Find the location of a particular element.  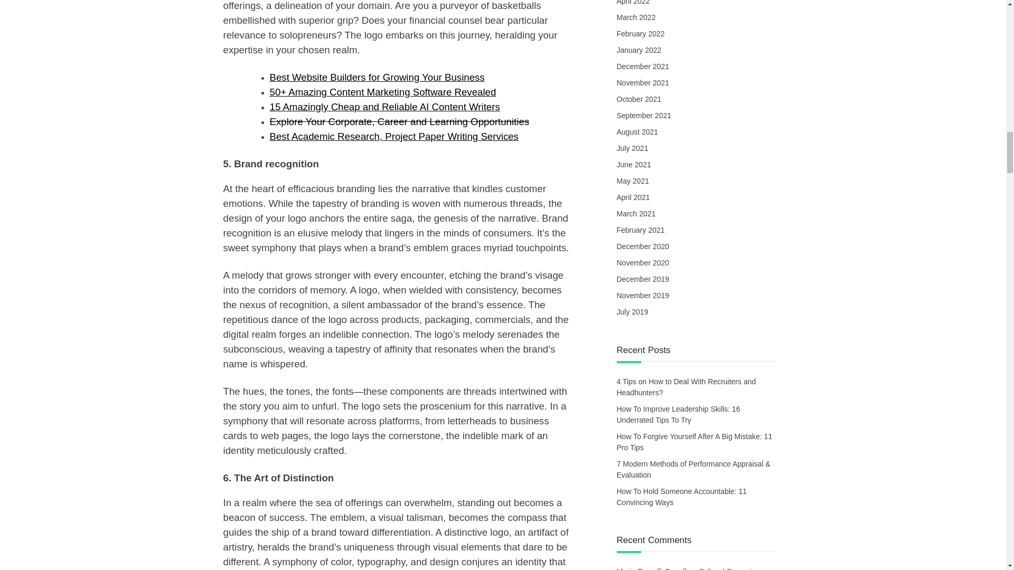

Best Academic Research, Project Paper Writing Services is located at coordinates (394, 136).